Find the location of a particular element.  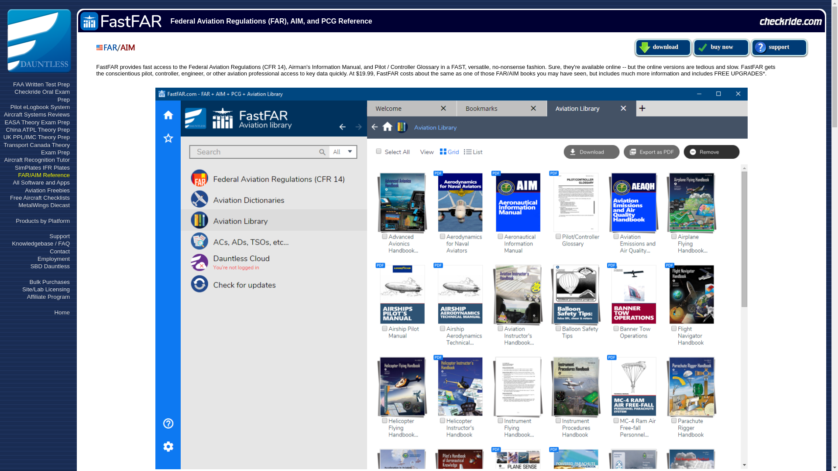

Free Aircraft Checklists is located at coordinates (40, 198).